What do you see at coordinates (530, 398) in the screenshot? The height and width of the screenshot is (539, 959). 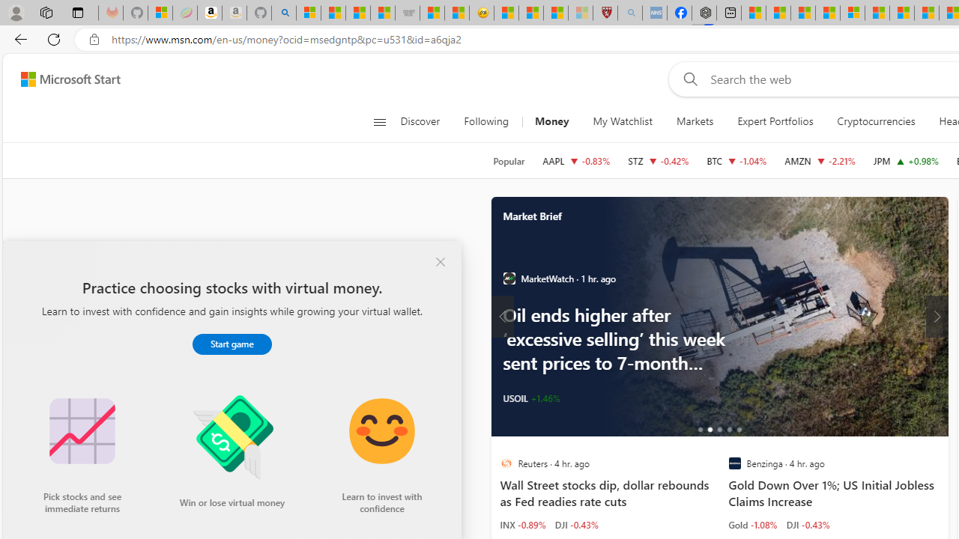 I see `USOIL +1.46%` at bounding box center [530, 398].